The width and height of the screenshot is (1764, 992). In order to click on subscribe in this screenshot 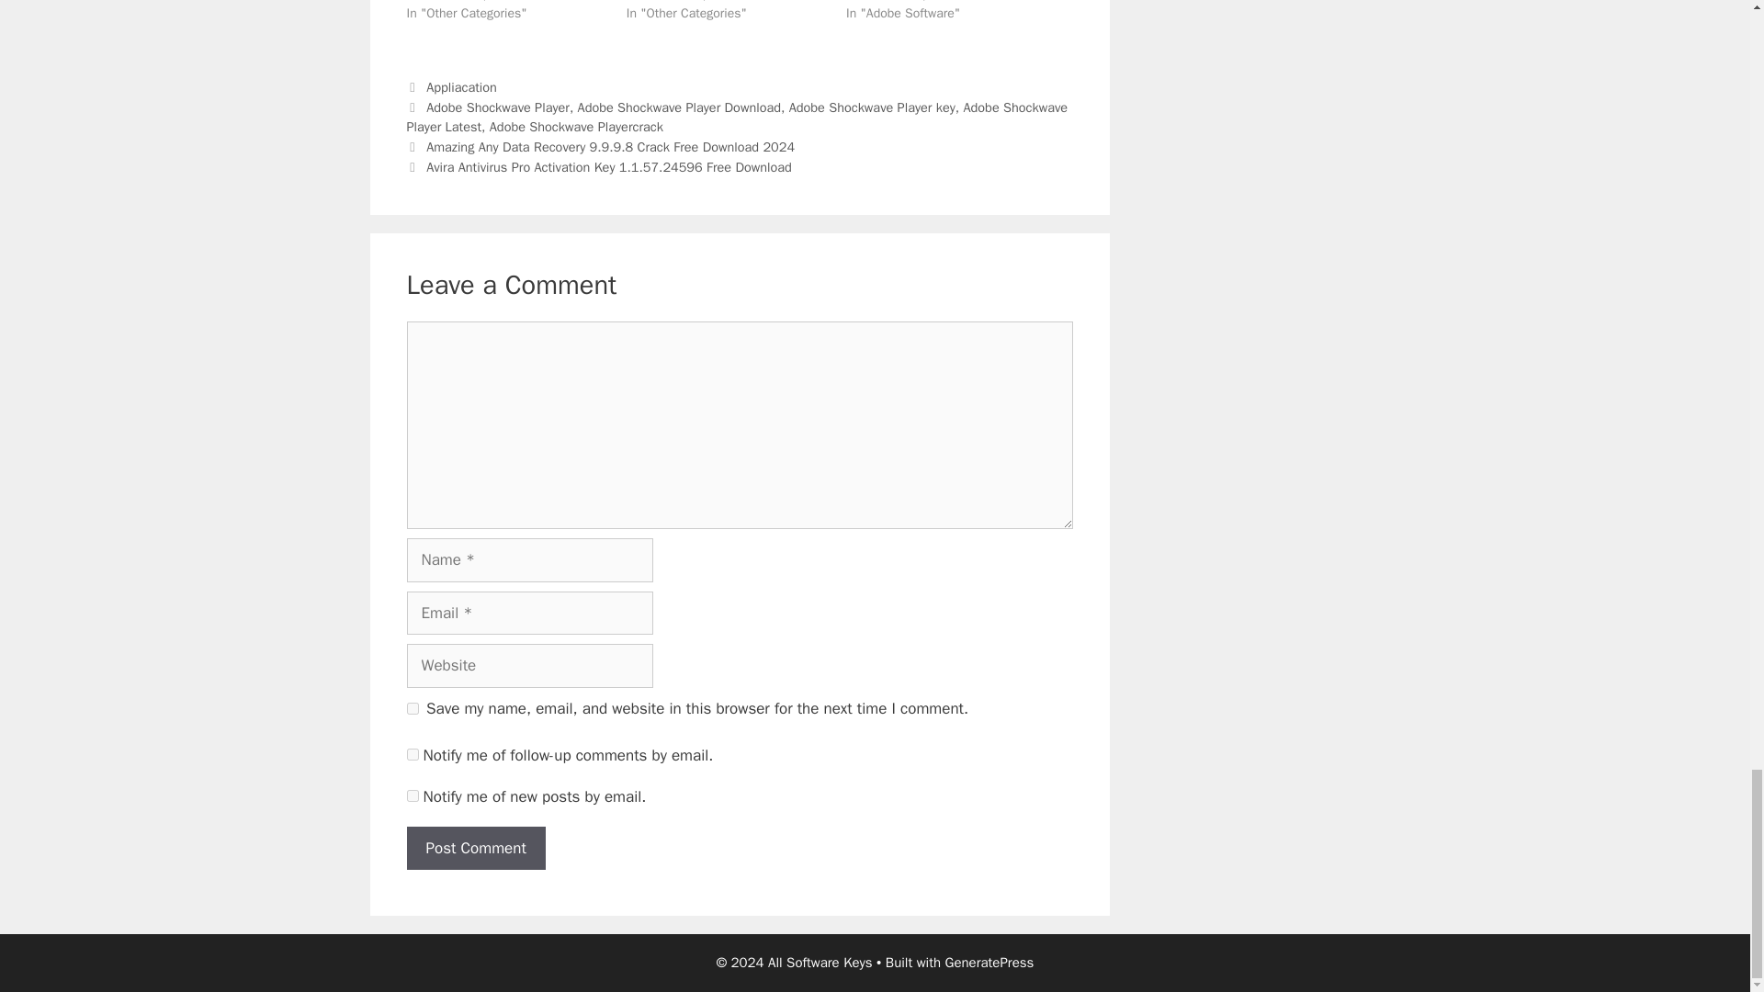, I will do `click(412, 795)`.